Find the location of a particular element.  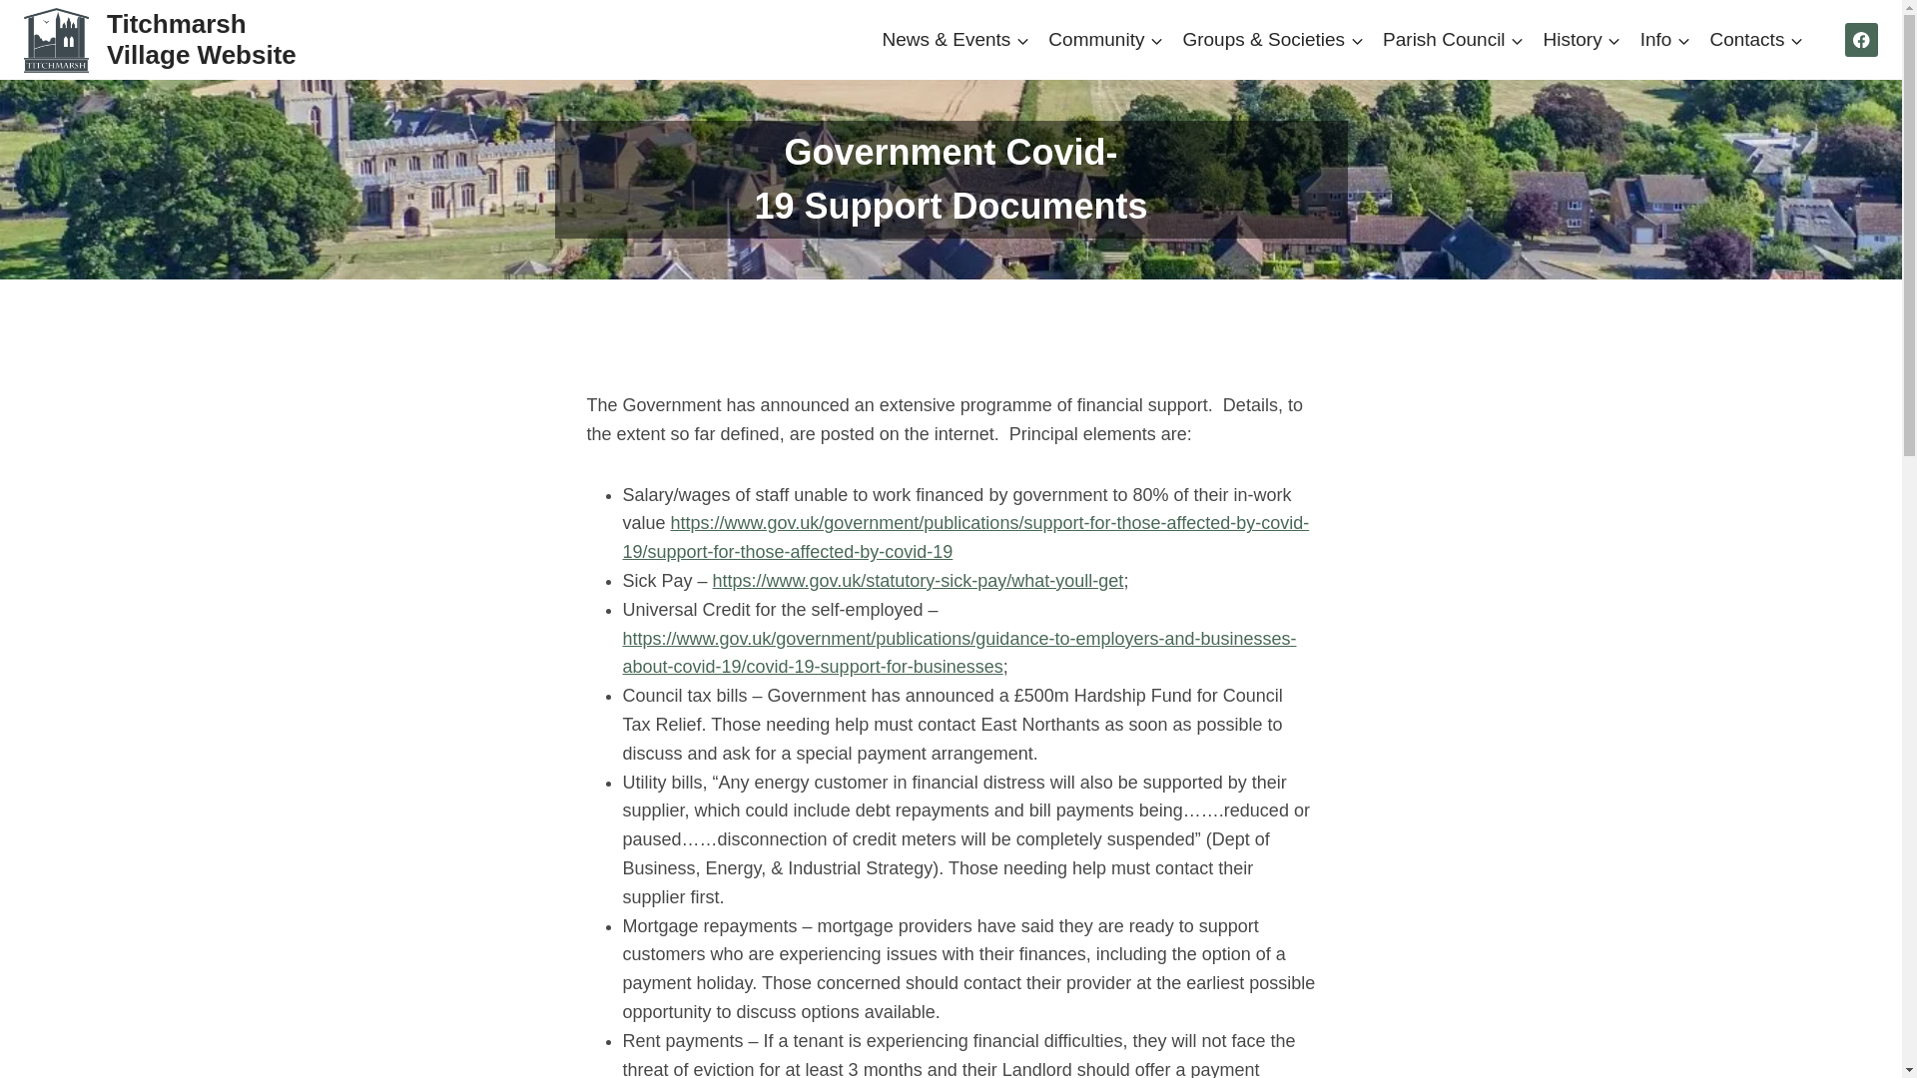

History is located at coordinates (1582, 38).